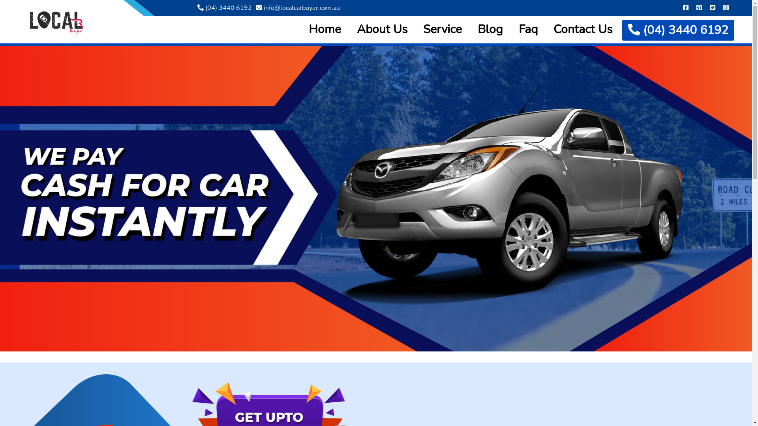 The height and width of the screenshot is (426, 758). Describe the element at coordinates (225, 8) in the screenshot. I see `(04) 3440 6192` at that location.